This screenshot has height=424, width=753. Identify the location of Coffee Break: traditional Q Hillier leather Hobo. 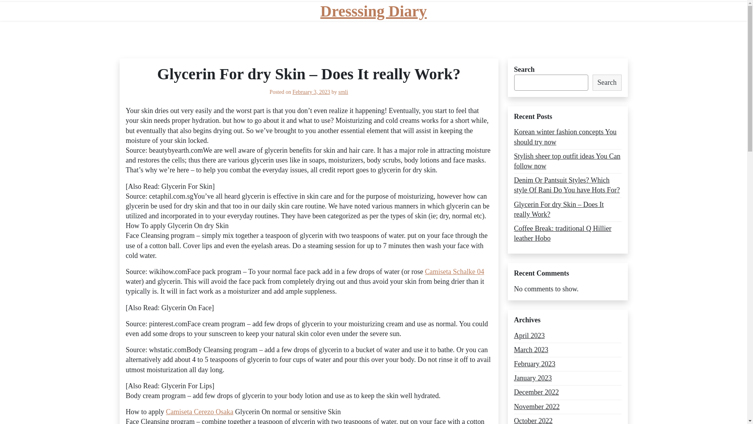
(567, 233).